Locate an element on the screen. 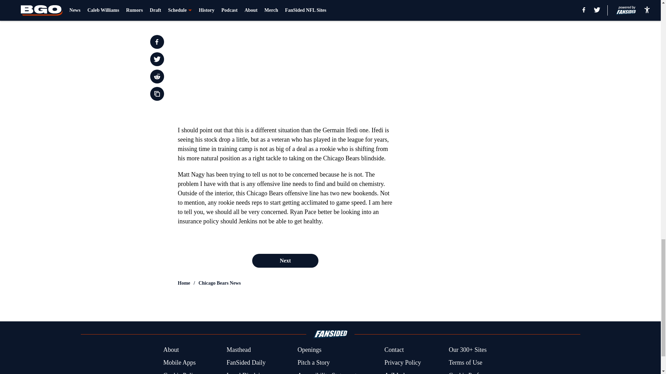 This screenshot has width=666, height=374. Home is located at coordinates (184, 283).